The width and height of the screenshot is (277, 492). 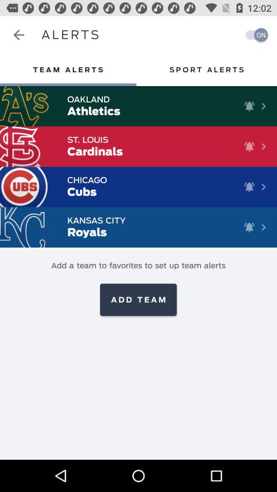 I want to click on open the app next to the alerts app, so click(x=254, y=35).